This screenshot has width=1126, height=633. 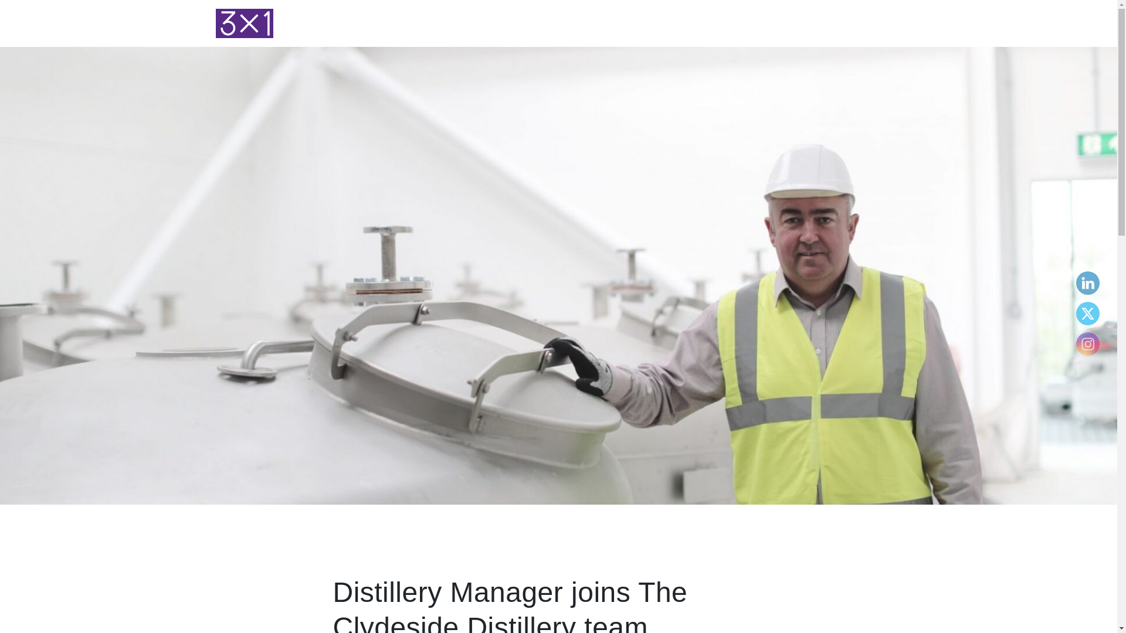 I want to click on WHAT WE DO, so click(x=717, y=23).